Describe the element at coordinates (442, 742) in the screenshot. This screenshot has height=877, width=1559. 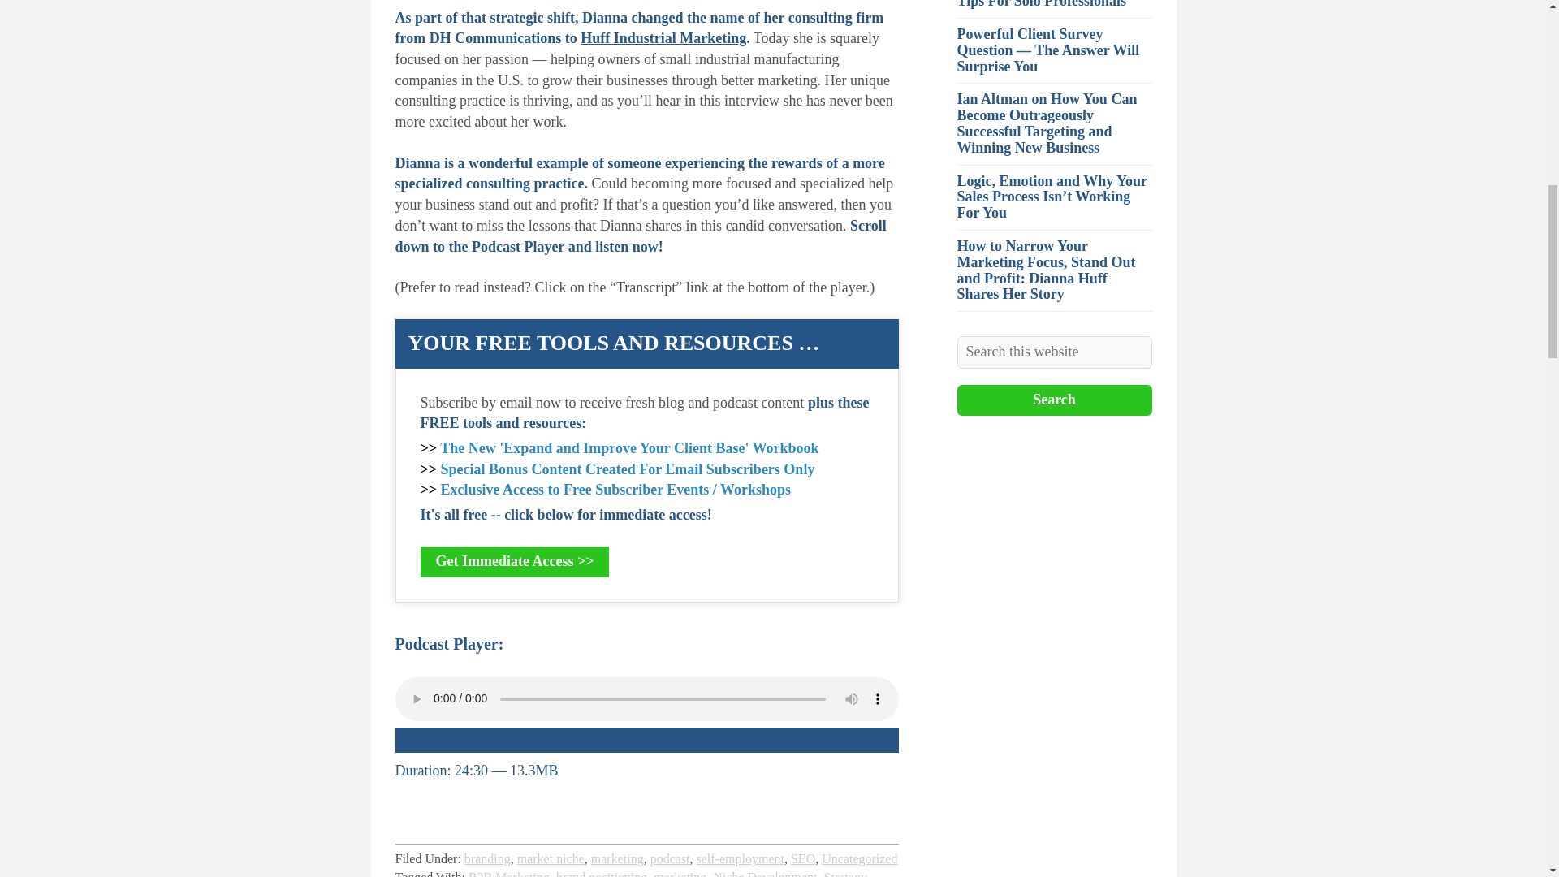
I see `Download` at that location.